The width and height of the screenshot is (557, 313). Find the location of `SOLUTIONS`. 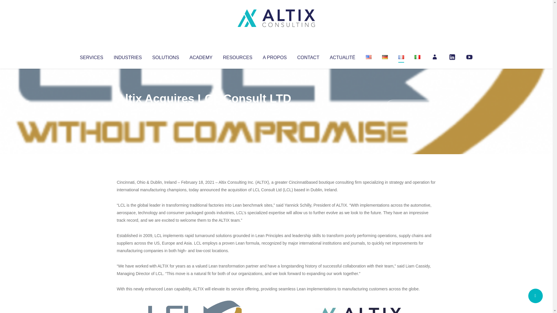

SOLUTIONS is located at coordinates (165, 56).